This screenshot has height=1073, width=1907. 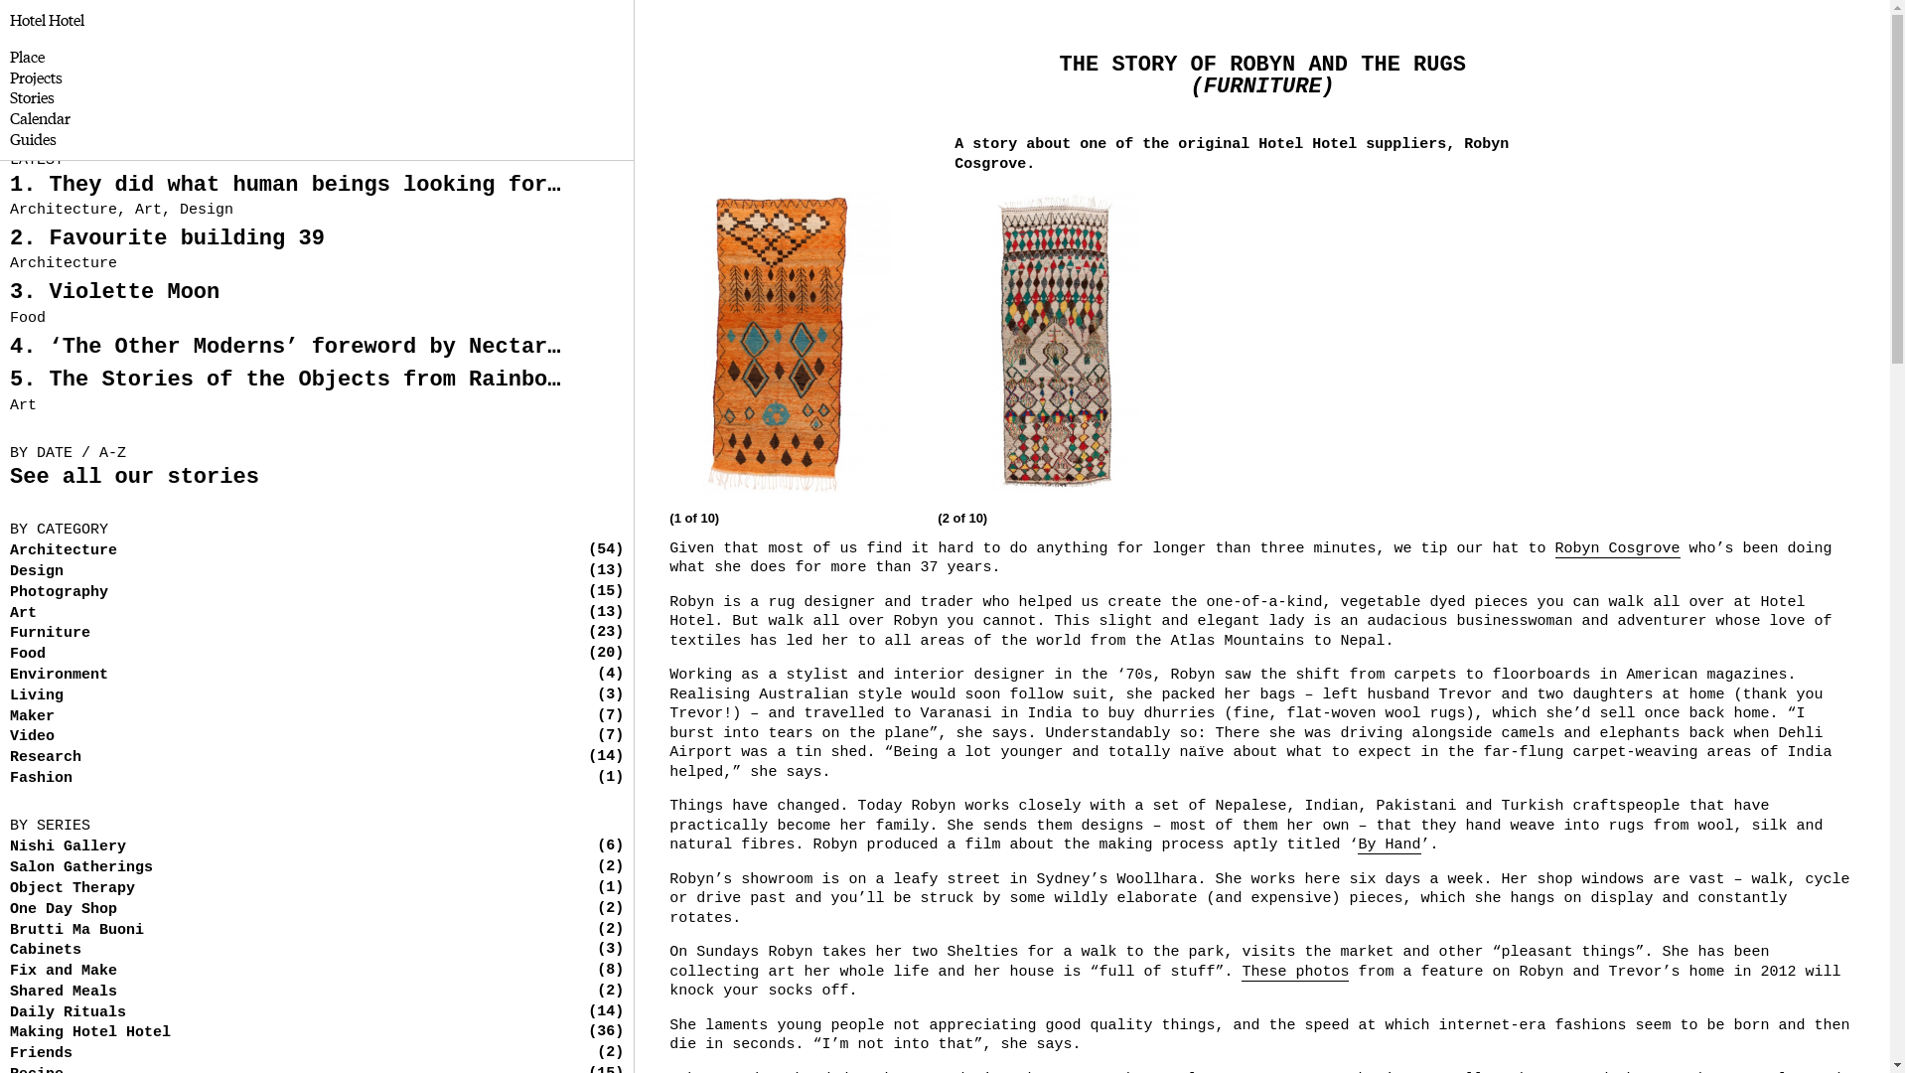 What do you see at coordinates (68, 847) in the screenshot?
I see `Nishi Gallery
(6)` at bounding box center [68, 847].